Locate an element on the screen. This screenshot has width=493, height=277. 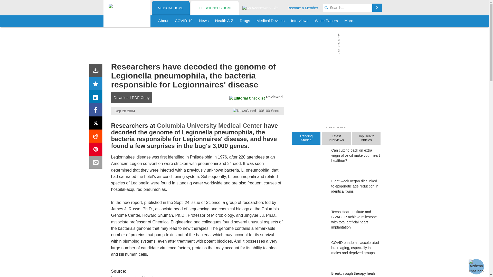
White Papers is located at coordinates (326, 21).